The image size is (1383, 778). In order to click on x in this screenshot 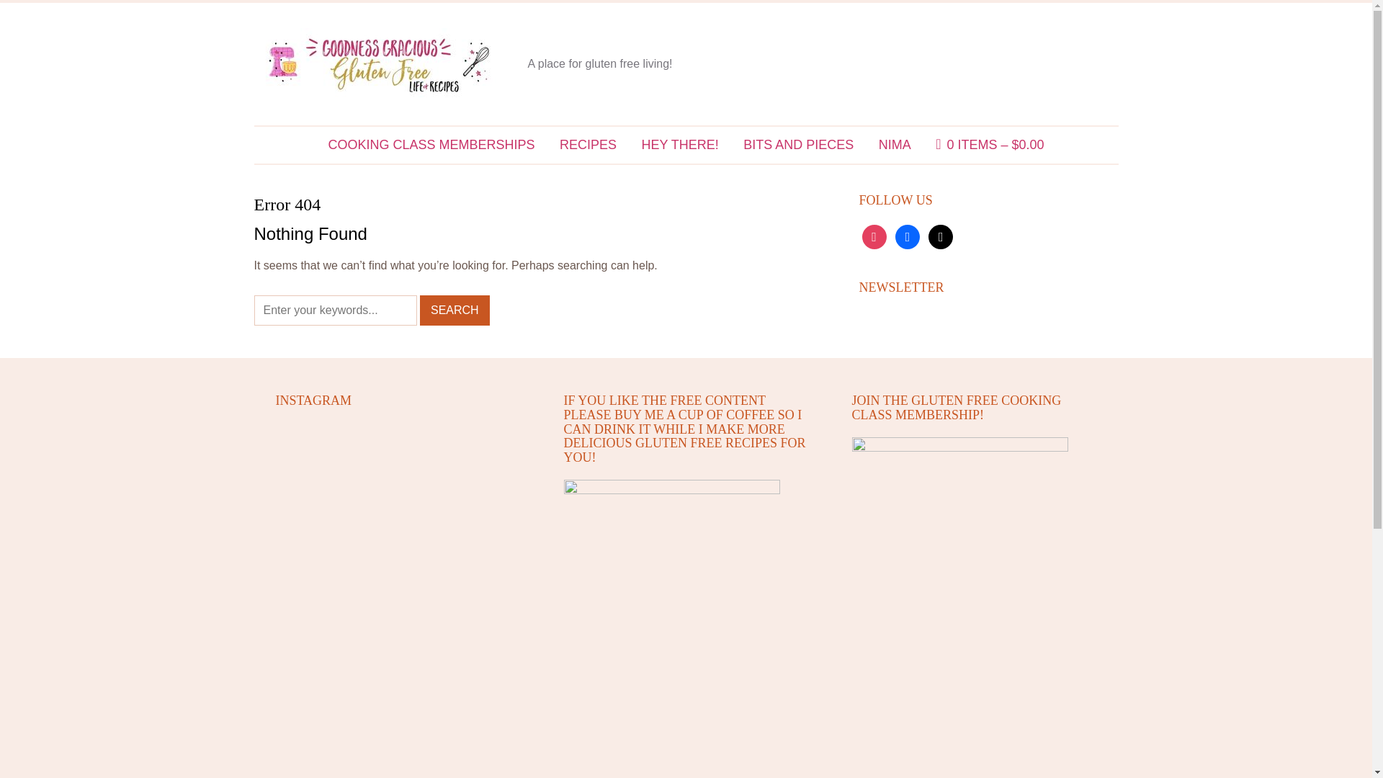, I will do `click(940, 236)`.